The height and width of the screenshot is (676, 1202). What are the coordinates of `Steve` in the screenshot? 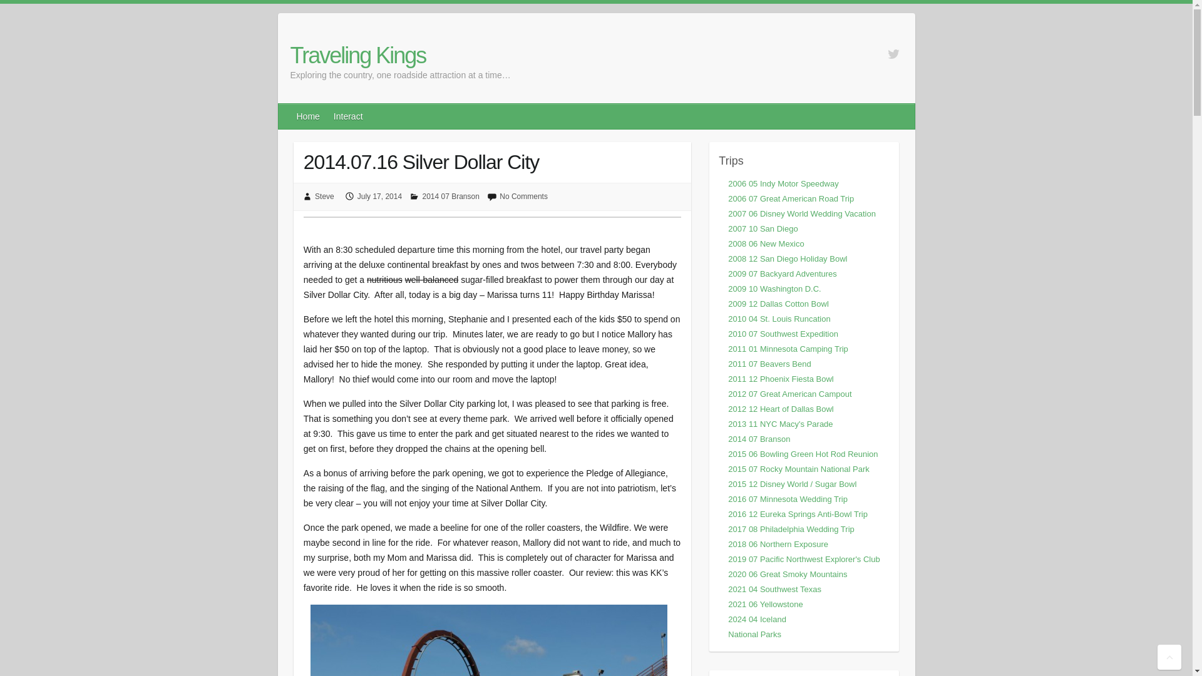 It's located at (324, 196).